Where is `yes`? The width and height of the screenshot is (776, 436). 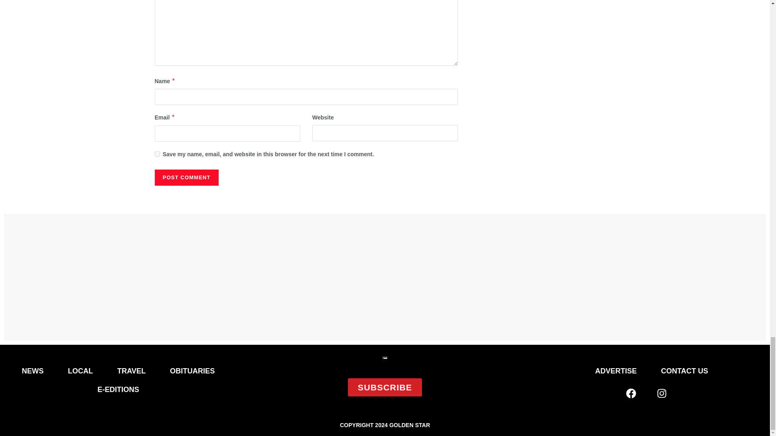
yes is located at coordinates (157, 153).